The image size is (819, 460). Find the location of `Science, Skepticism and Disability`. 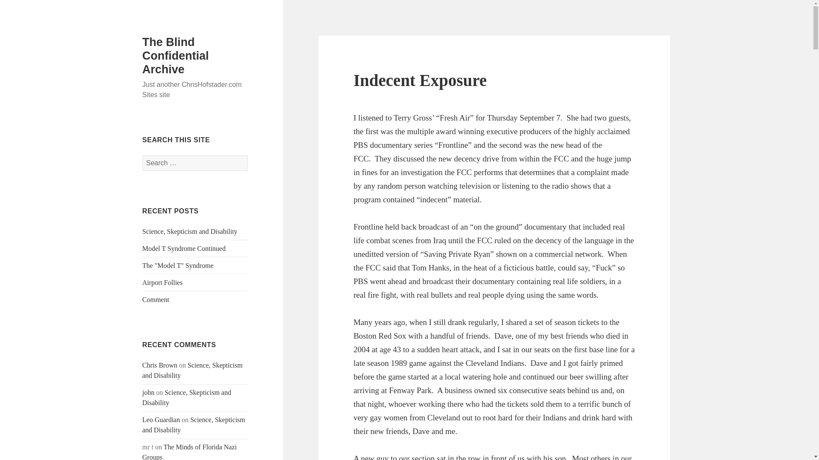

Science, Skepticism and Disability is located at coordinates (190, 231).